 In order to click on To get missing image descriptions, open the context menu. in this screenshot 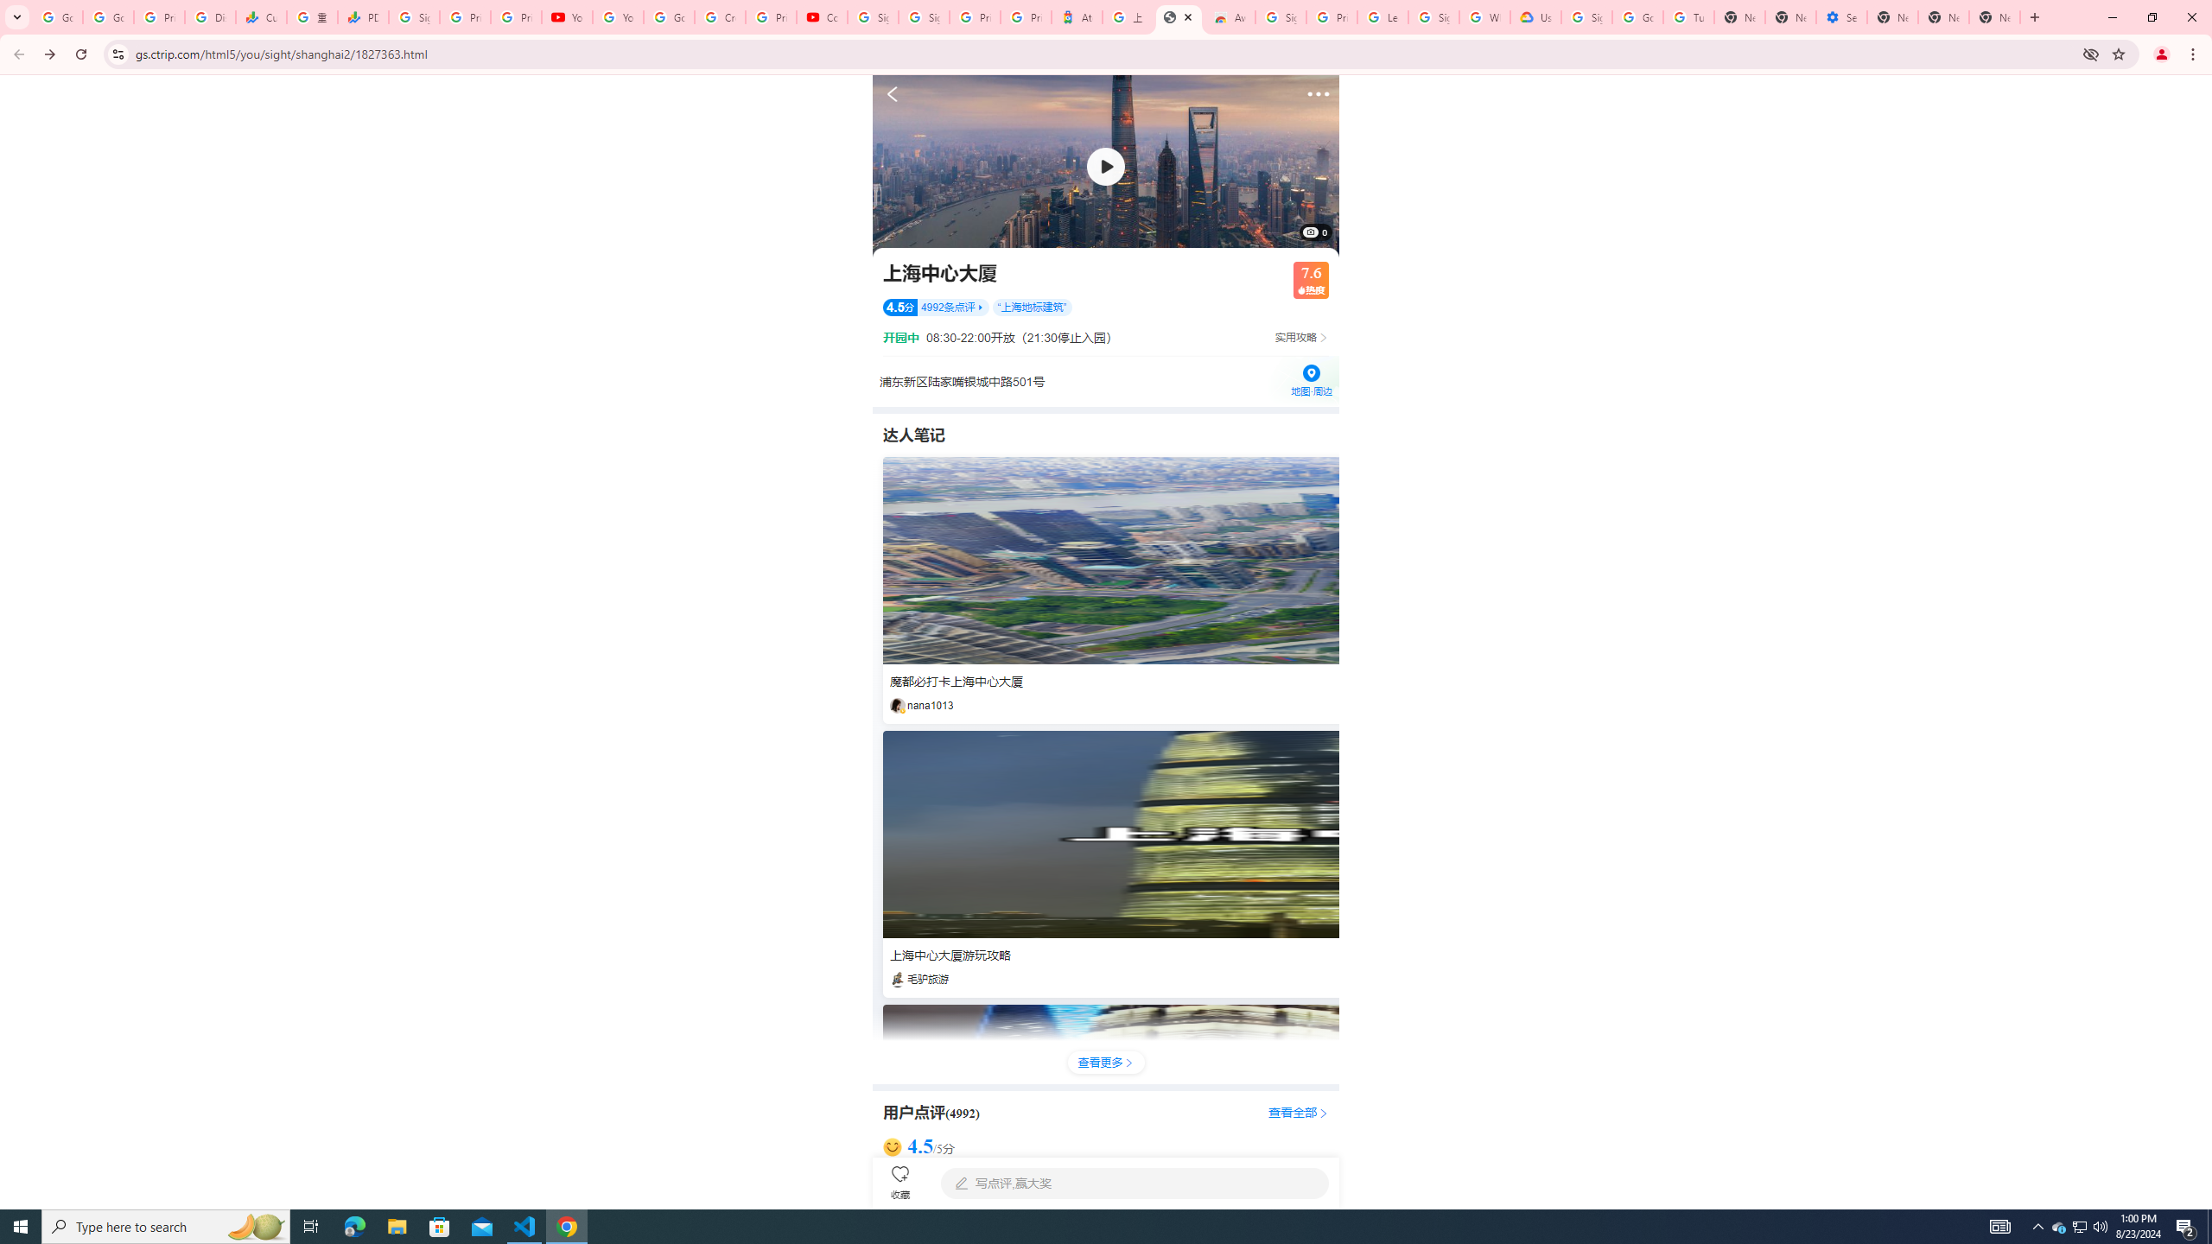, I will do `click(1106, 166)`.